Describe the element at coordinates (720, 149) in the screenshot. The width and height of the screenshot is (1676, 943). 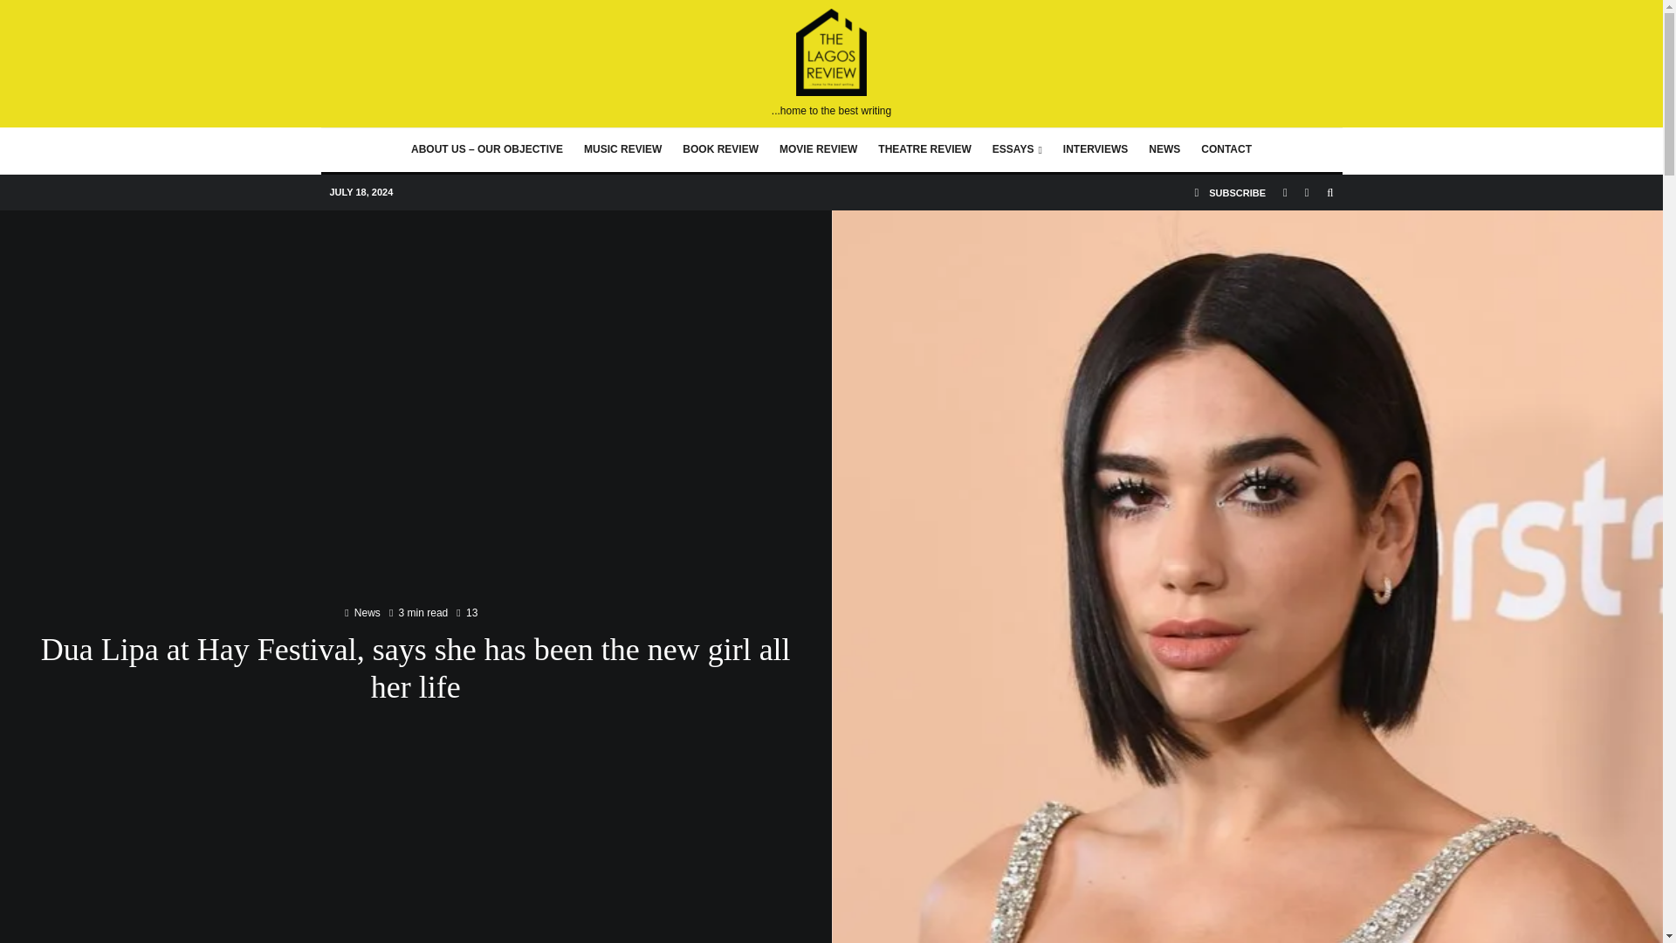
I see `BOOK REVIEW` at that location.